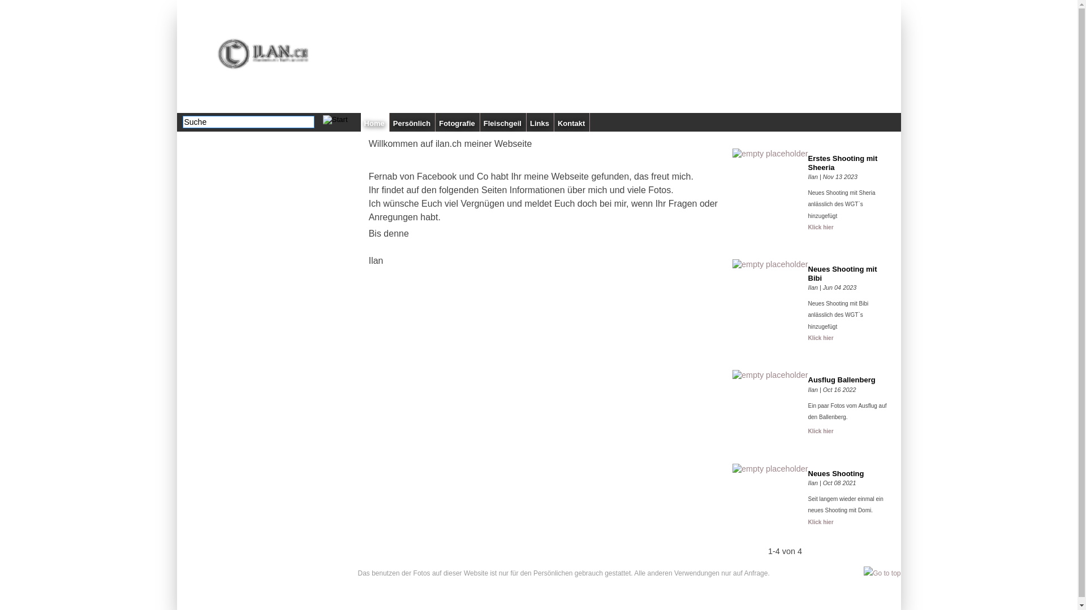  I want to click on Klick hier, so click(820, 227).